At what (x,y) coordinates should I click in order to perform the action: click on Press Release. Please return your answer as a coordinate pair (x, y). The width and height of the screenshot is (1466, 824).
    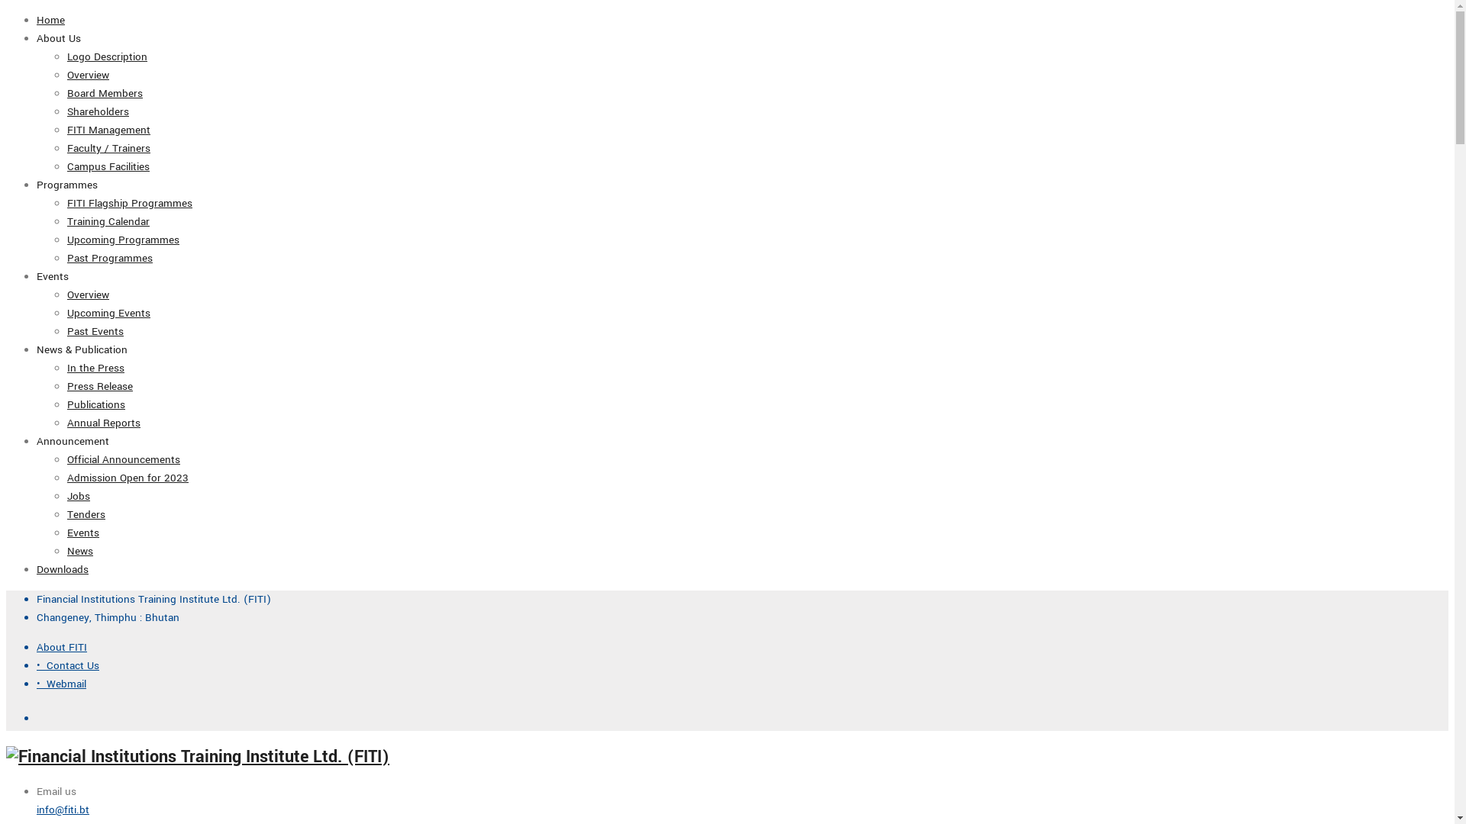
    Looking at the image, I should click on (100, 386).